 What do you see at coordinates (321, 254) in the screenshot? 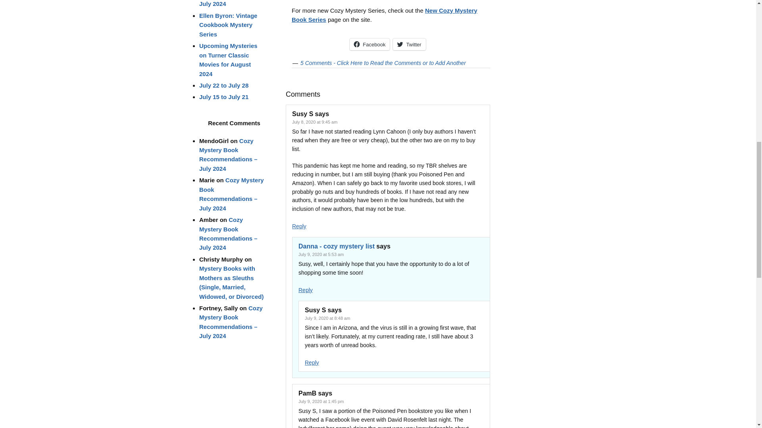
I see `July 9, 2020 at 5:53 am` at bounding box center [321, 254].